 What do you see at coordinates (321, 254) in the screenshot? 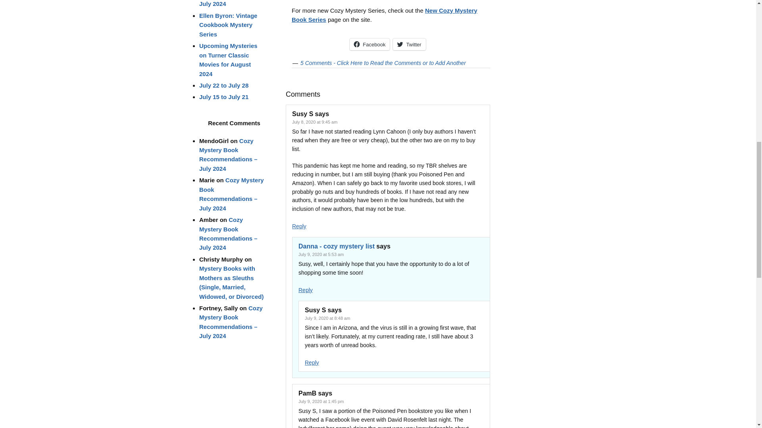
I see `July 9, 2020 at 5:53 am` at bounding box center [321, 254].